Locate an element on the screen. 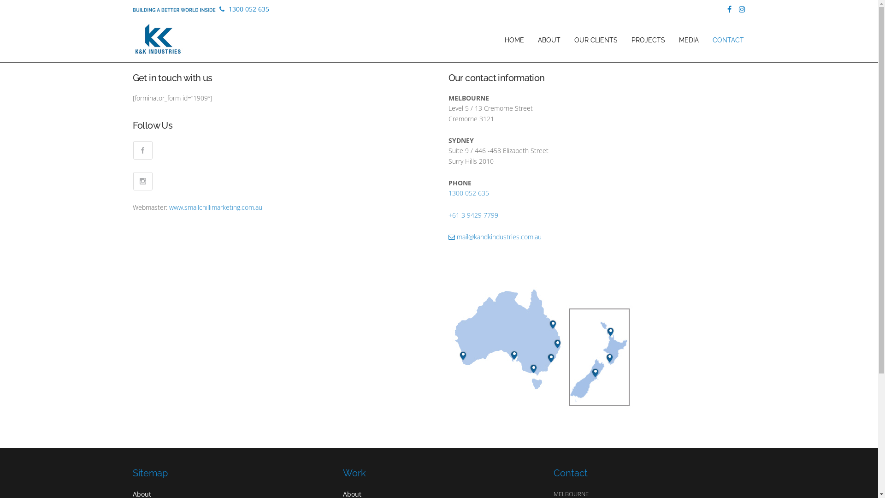  HOME is located at coordinates (514, 40).